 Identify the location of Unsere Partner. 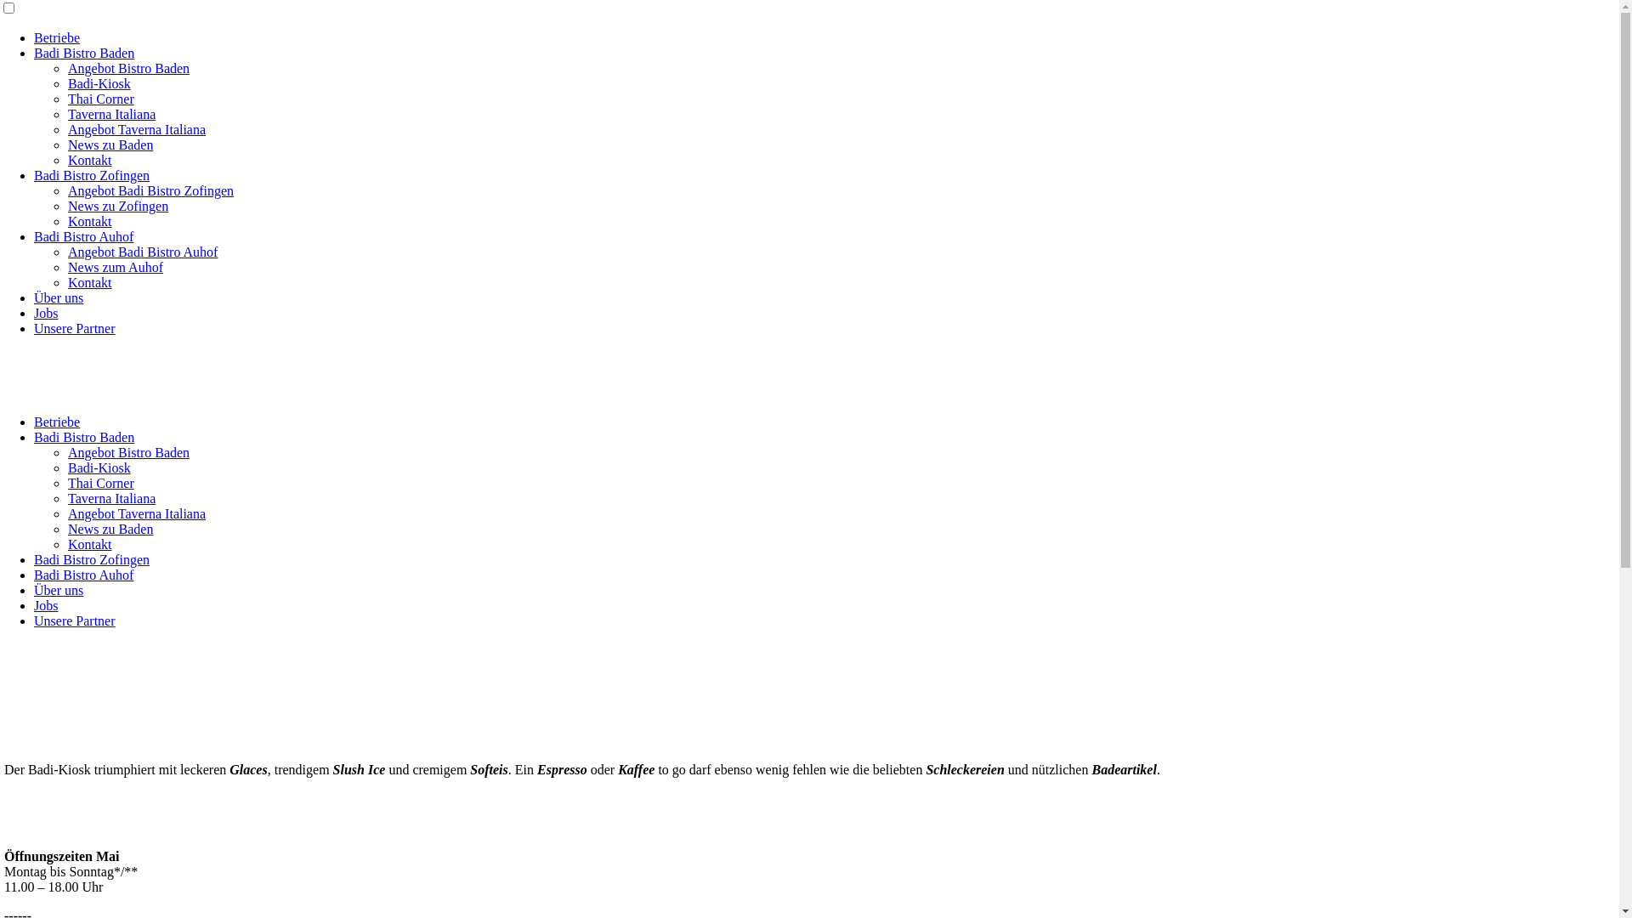
(75, 620).